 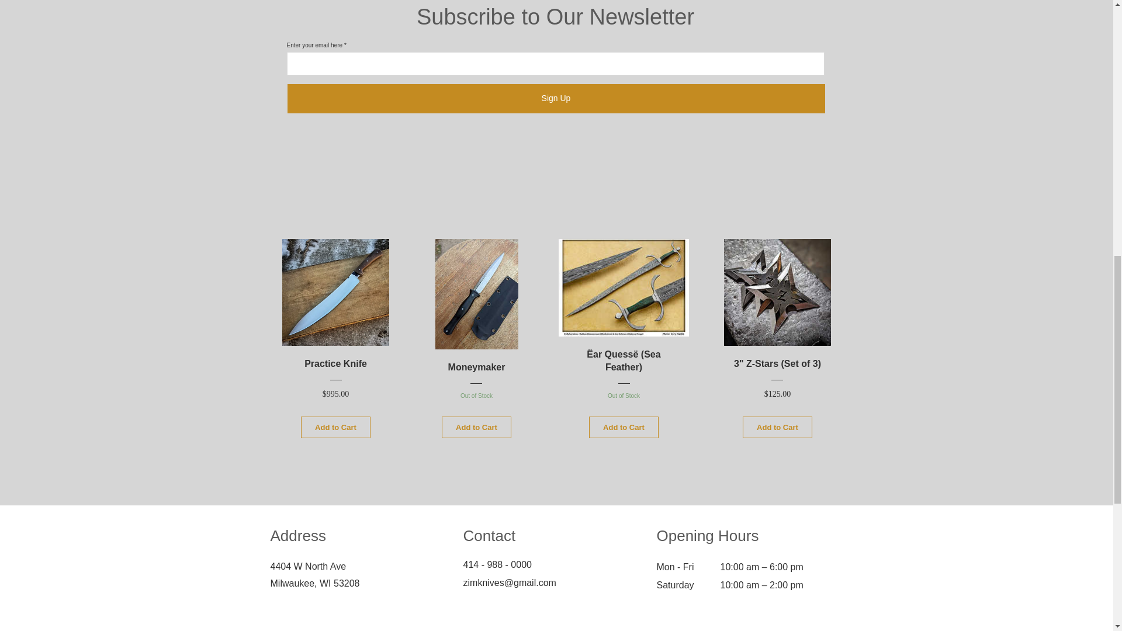 What do you see at coordinates (476, 427) in the screenshot?
I see `Add to Cart` at bounding box center [476, 427].